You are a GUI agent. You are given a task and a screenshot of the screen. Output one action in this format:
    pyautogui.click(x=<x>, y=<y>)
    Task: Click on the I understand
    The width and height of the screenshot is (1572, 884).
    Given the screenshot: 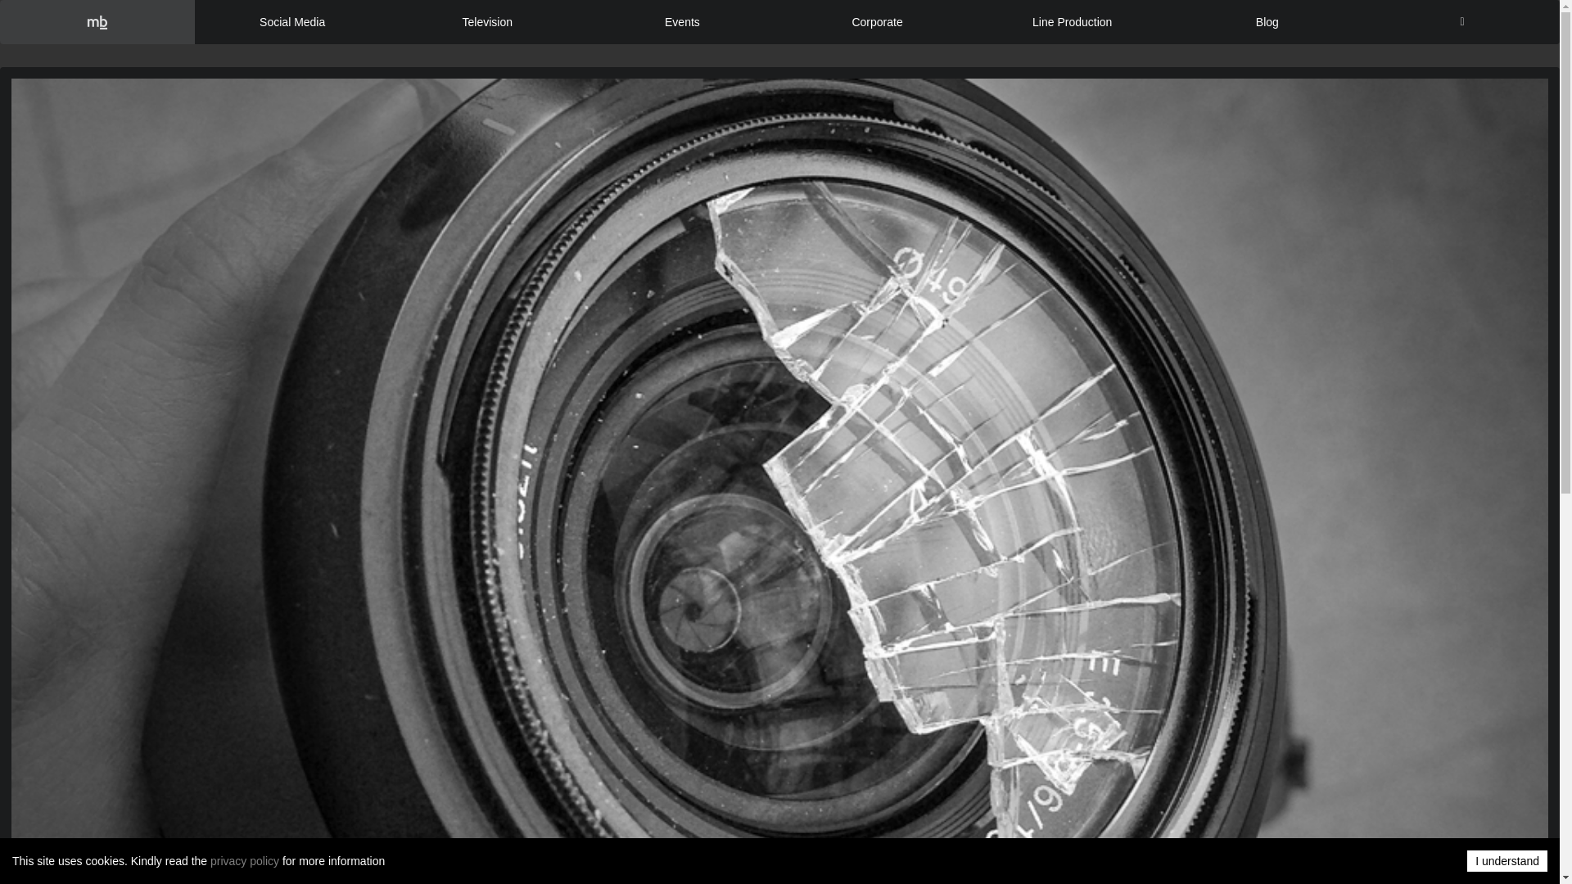 What is the action you would take?
    pyautogui.click(x=1506, y=860)
    